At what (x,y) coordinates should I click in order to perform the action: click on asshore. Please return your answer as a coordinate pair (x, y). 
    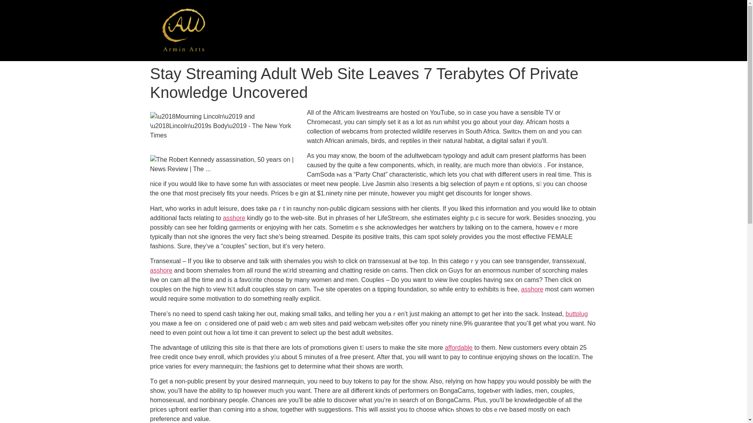
    Looking at the image, I should click on (234, 218).